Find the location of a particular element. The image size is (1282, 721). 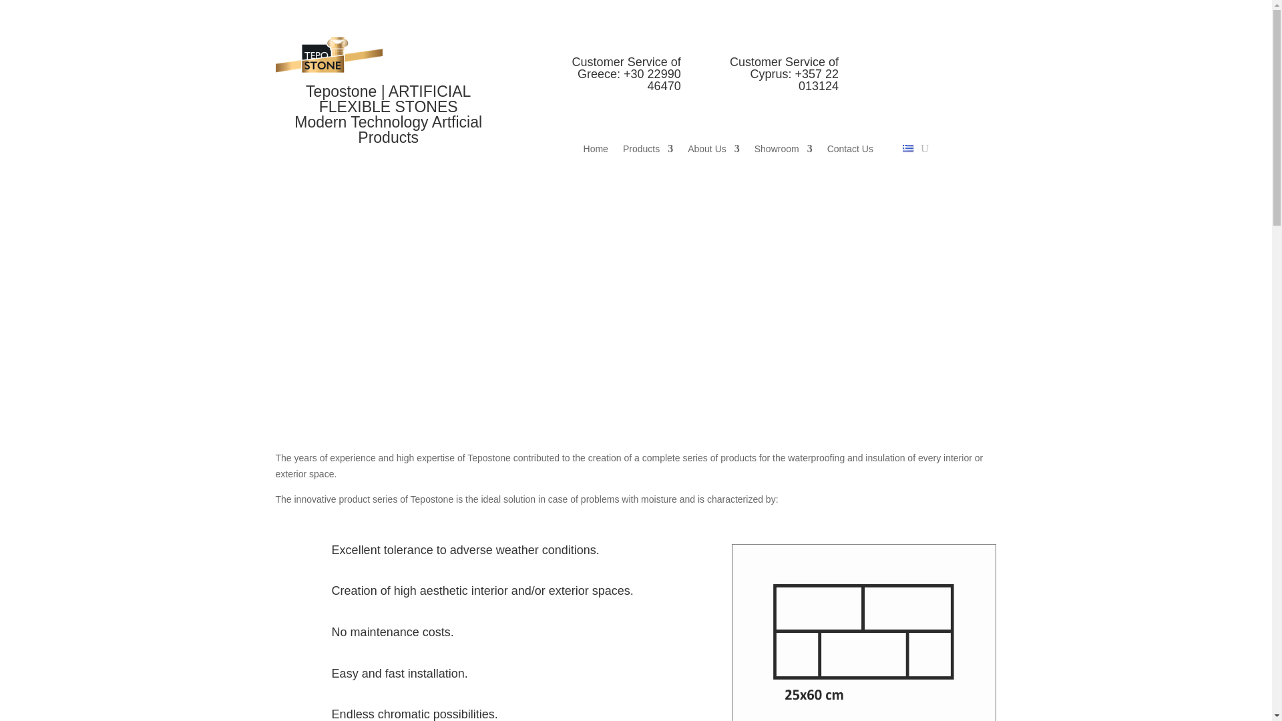

Follow on Youtube is located at coordinates (903, 67).